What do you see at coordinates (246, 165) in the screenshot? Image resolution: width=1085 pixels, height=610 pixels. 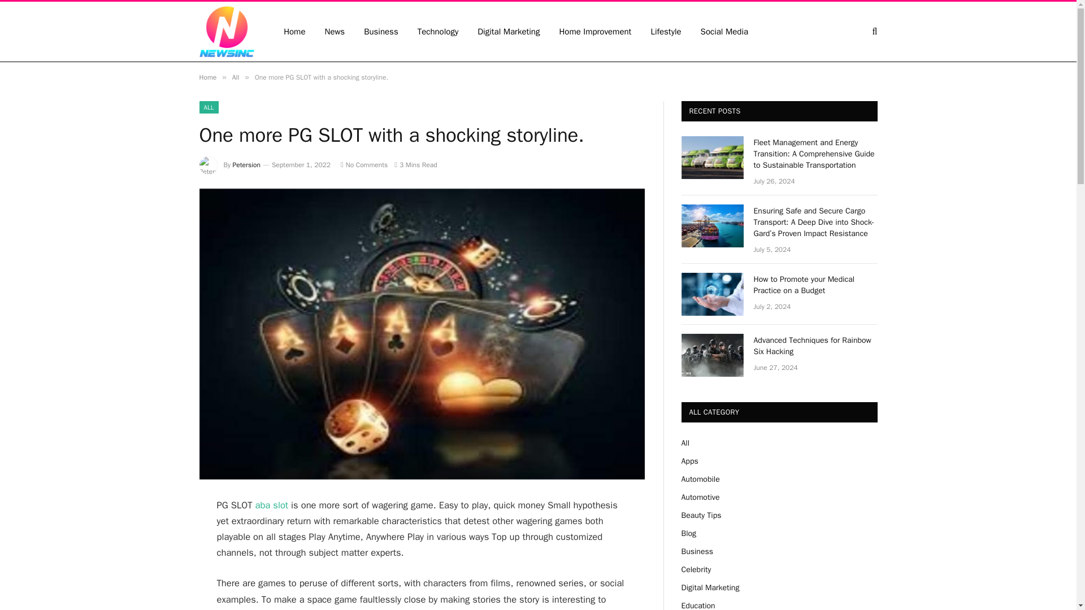 I see `Petersion` at bounding box center [246, 165].